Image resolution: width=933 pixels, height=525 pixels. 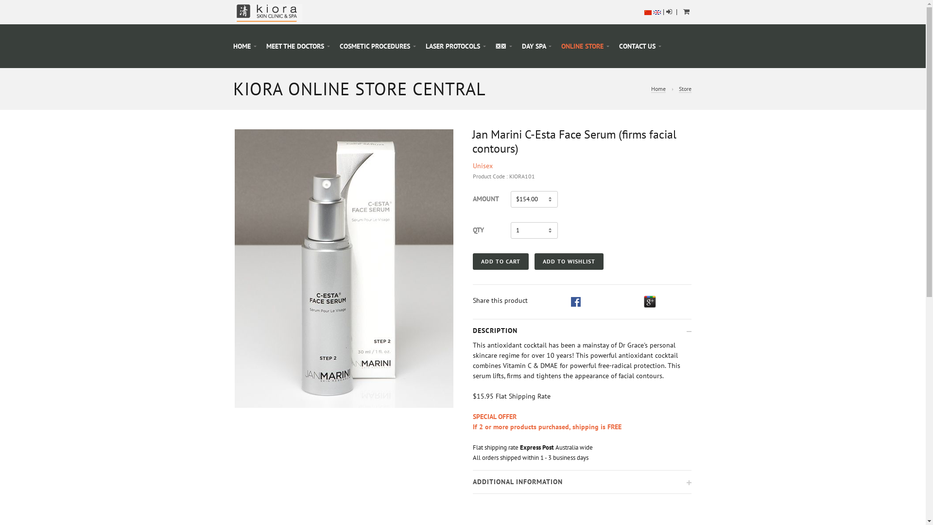 I want to click on Sign In, so click(x=670, y=12).